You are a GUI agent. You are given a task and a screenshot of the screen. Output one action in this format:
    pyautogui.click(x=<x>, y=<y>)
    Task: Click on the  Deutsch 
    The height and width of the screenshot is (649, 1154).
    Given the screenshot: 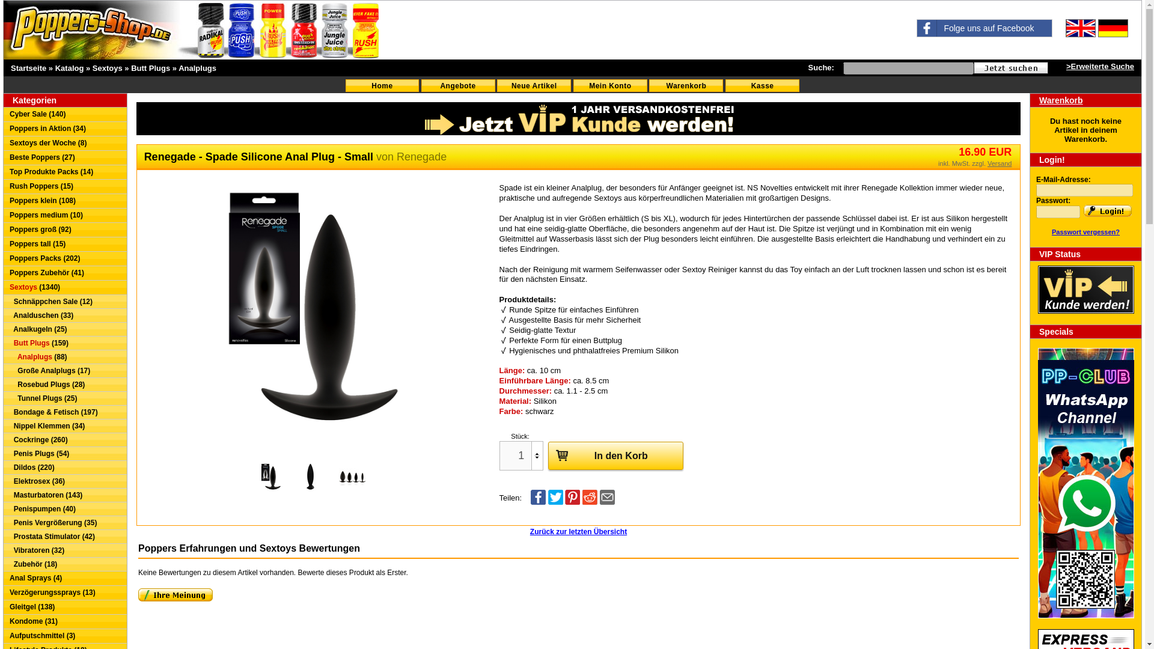 What is the action you would take?
    pyautogui.click(x=1113, y=28)
    